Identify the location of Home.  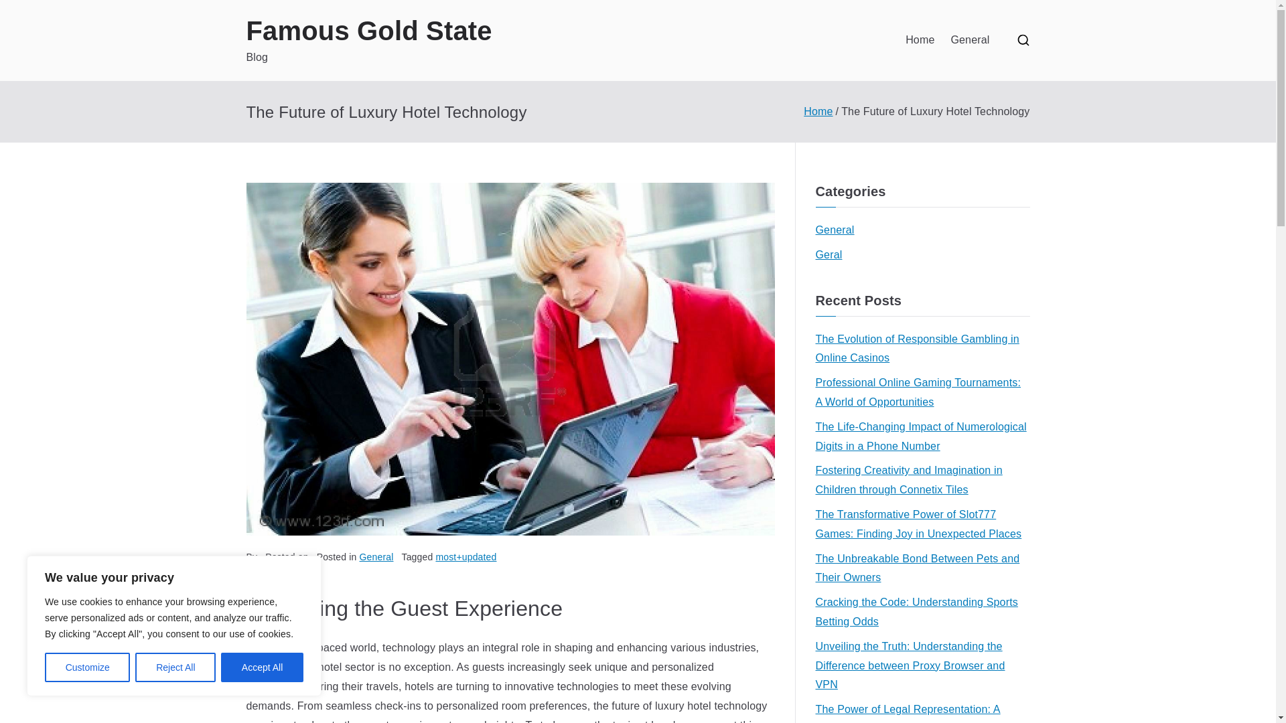
(818, 111).